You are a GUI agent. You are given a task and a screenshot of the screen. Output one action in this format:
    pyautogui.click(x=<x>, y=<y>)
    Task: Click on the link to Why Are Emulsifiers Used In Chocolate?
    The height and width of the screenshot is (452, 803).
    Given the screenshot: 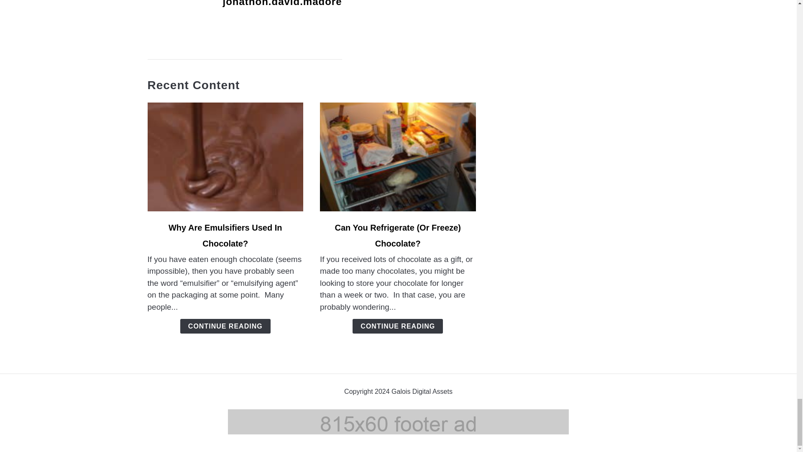 What is the action you would take?
    pyautogui.click(x=225, y=157)
    